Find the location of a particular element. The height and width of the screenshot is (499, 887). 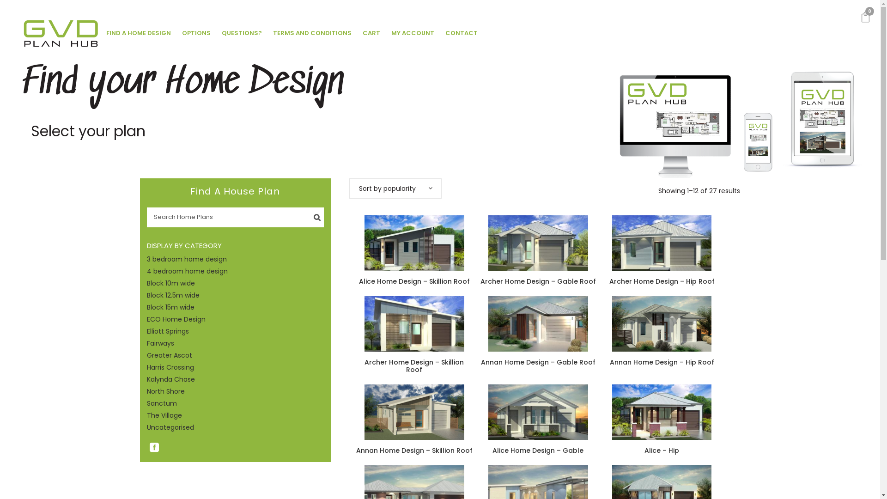

Harris Crossing is located at coordinates (170, 367).